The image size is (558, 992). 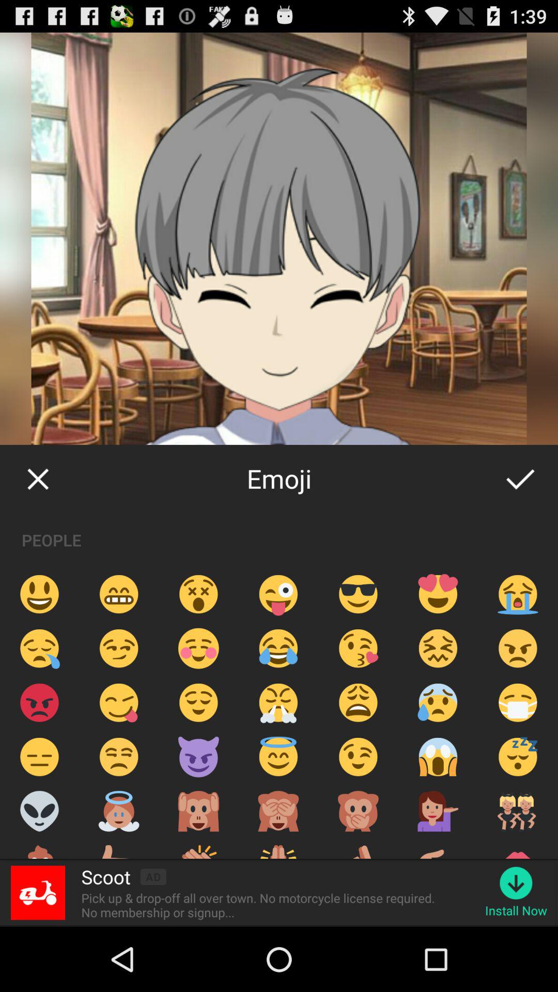 What do you see at coordinates (261, 905) in the screenshot?
I see `click item next to the install now icon` at bounding box center [261, 905].